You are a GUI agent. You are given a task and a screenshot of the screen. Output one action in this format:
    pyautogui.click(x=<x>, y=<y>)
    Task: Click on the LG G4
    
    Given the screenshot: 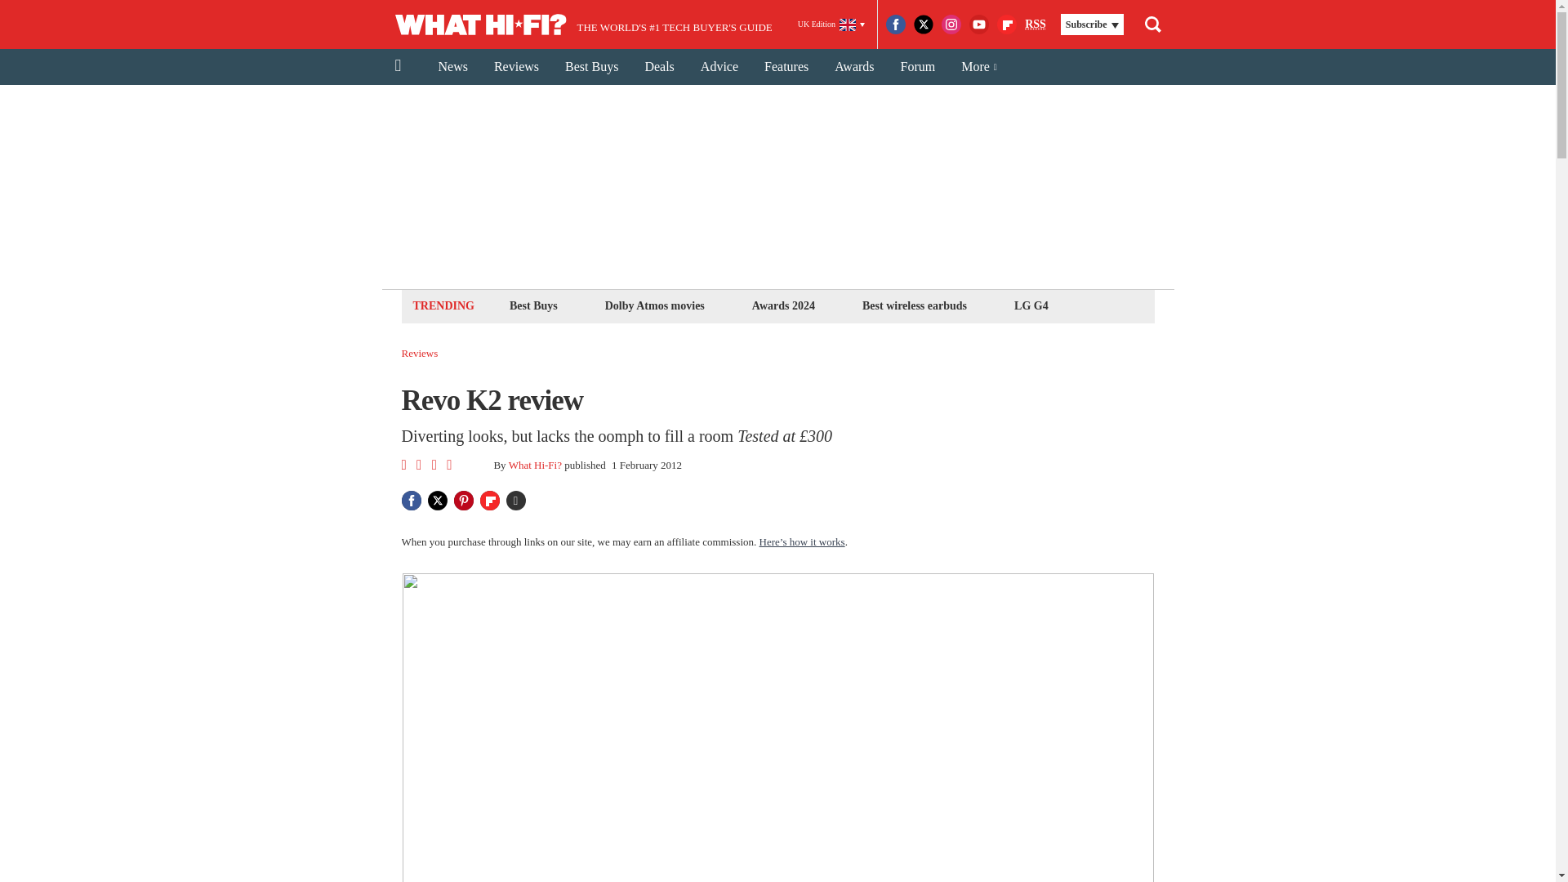 What is the action you would take?
    pyautogui.click(x=1031, y=305)
    